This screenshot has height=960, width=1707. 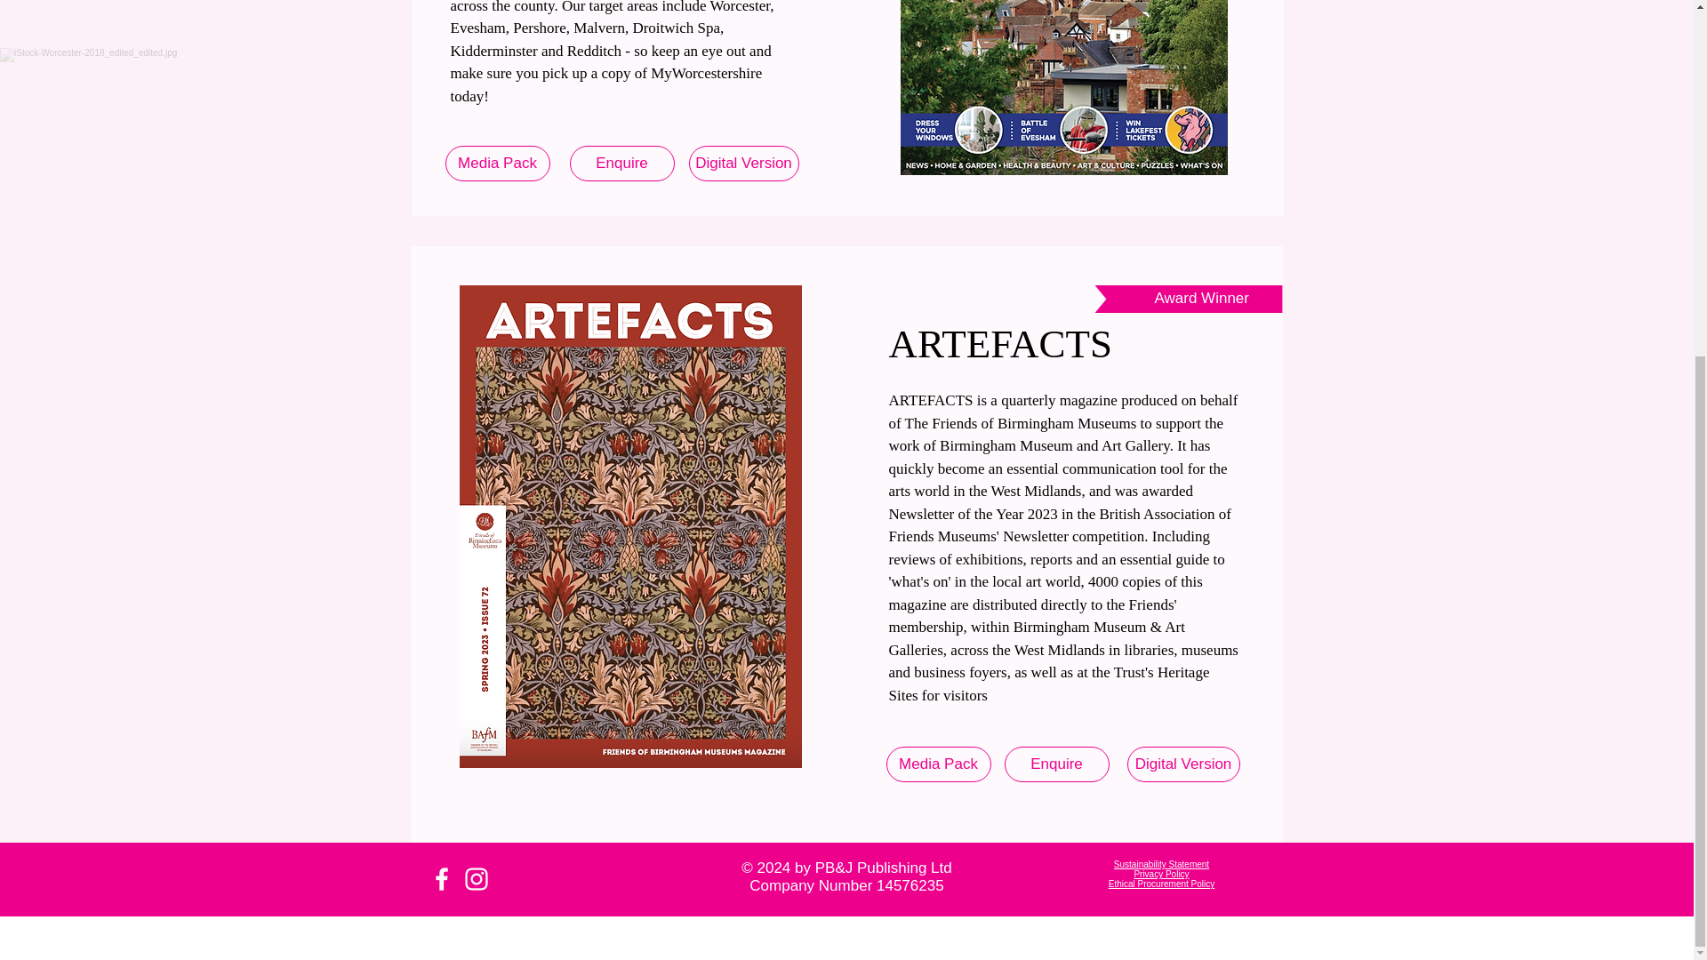 What do you see at coordinates (1160, 875) in the screenshot?
I see `Privacy Policy` at bounding box center [1160, 875].